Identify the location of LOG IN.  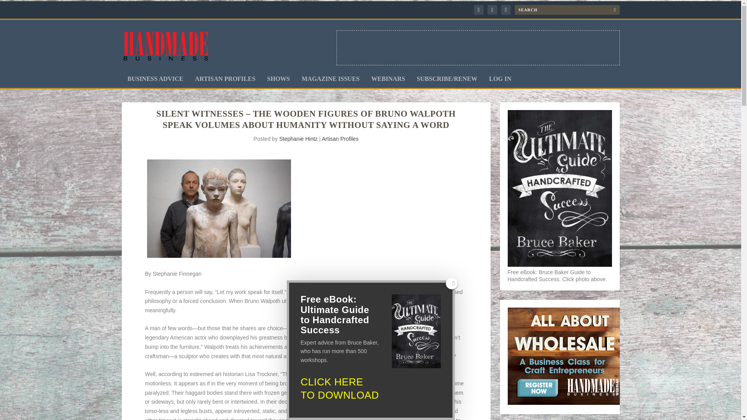
(500, 82).